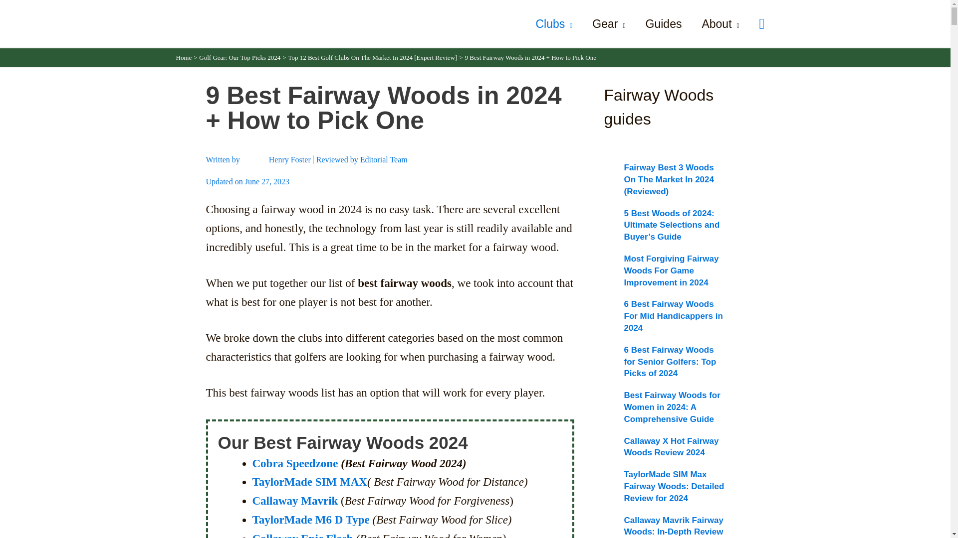  Describe the element at coordinates (609, 24) in the screenshot. I see `Gear` at that location.